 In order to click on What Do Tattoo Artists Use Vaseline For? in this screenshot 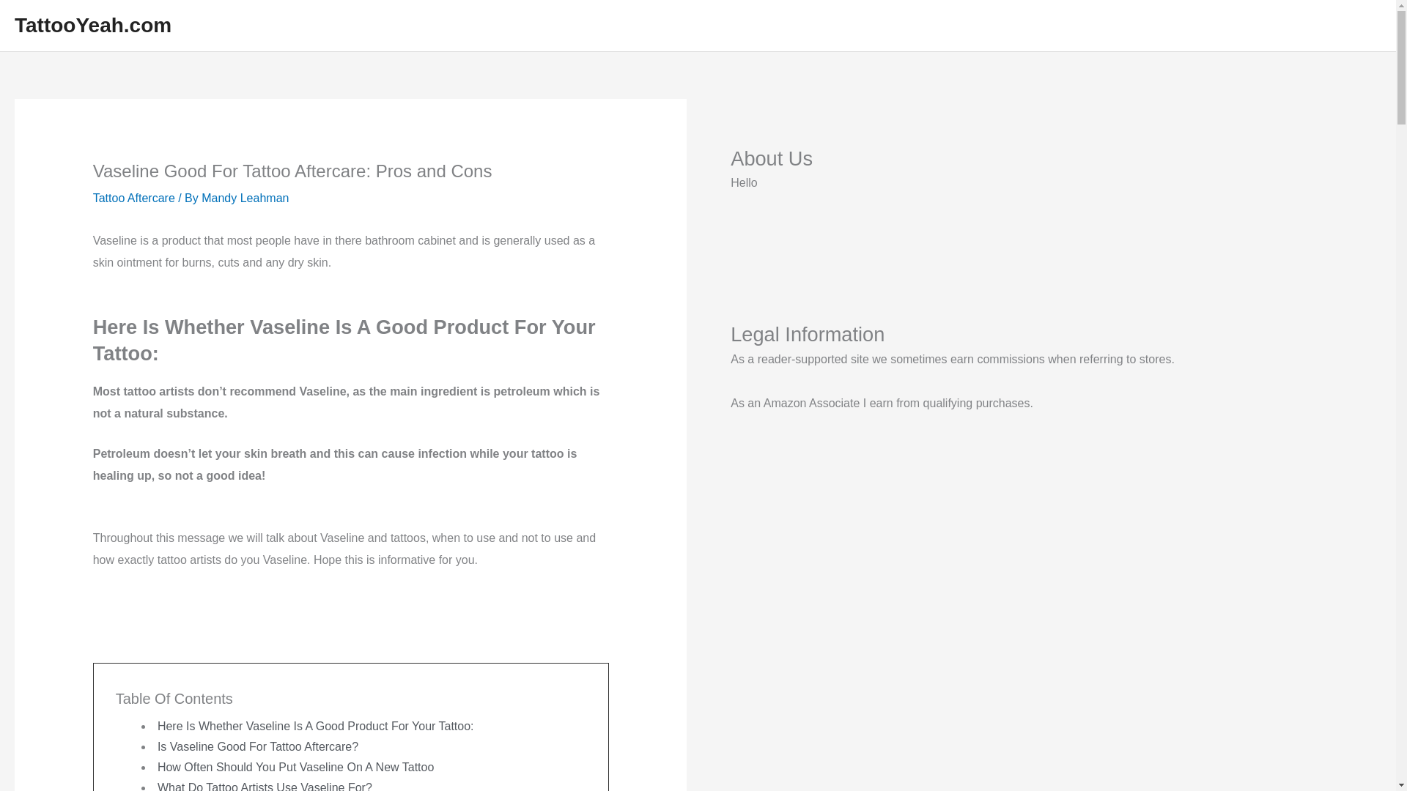, I will do `click(265, 787)`.